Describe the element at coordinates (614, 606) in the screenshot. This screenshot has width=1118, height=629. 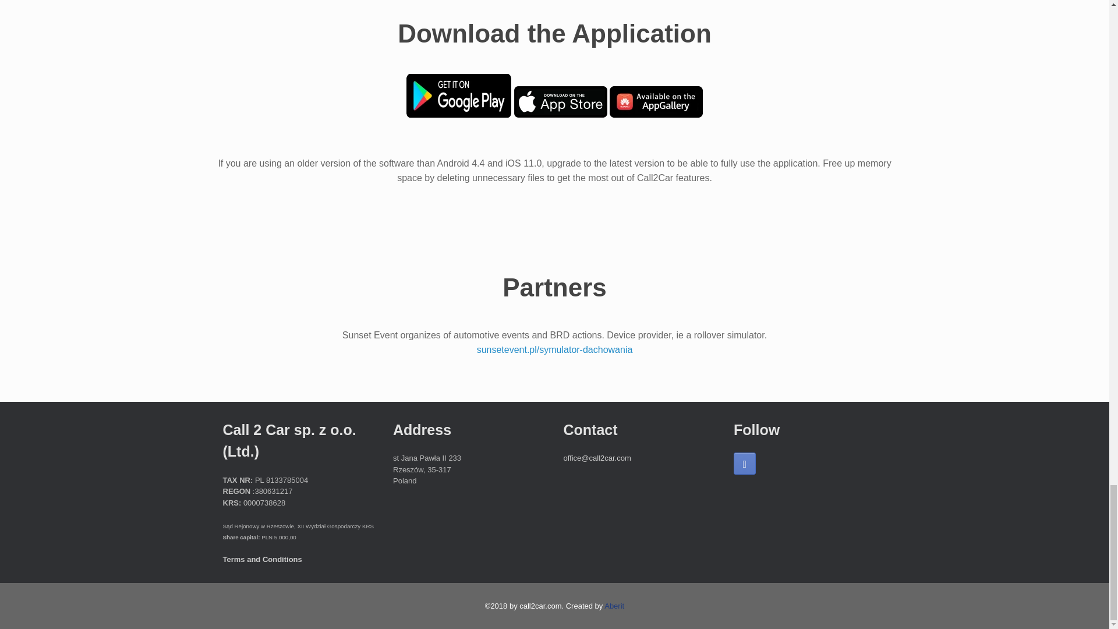
I see `Dedykowane systemy CRM` at that location.